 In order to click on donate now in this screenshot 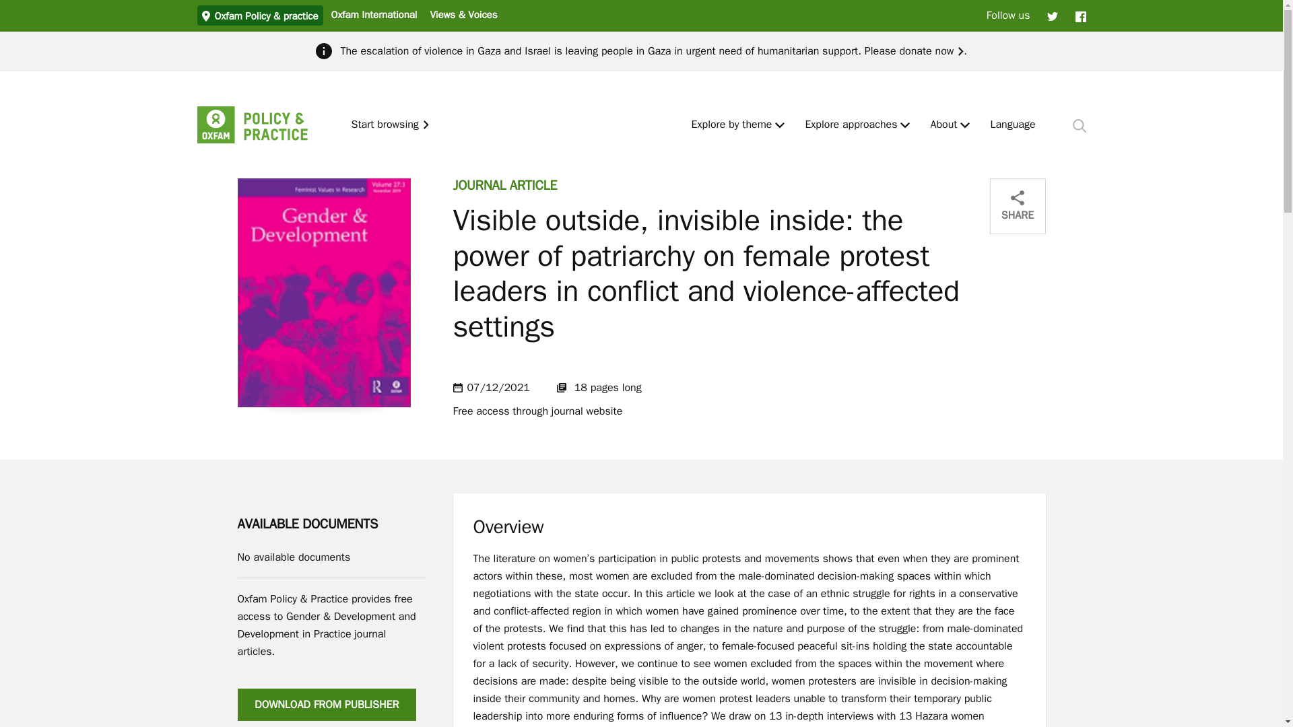, I will do `click(931, 51)`.